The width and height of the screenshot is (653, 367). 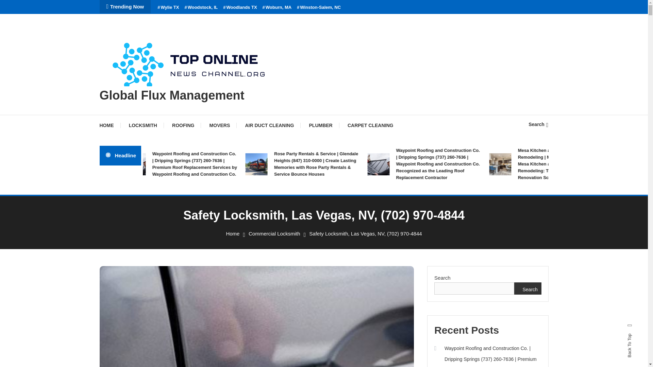 What do you see at coordinates (320, 125) in the screenshot?
I see `PLUMBER` at bounding box center [320, 125].